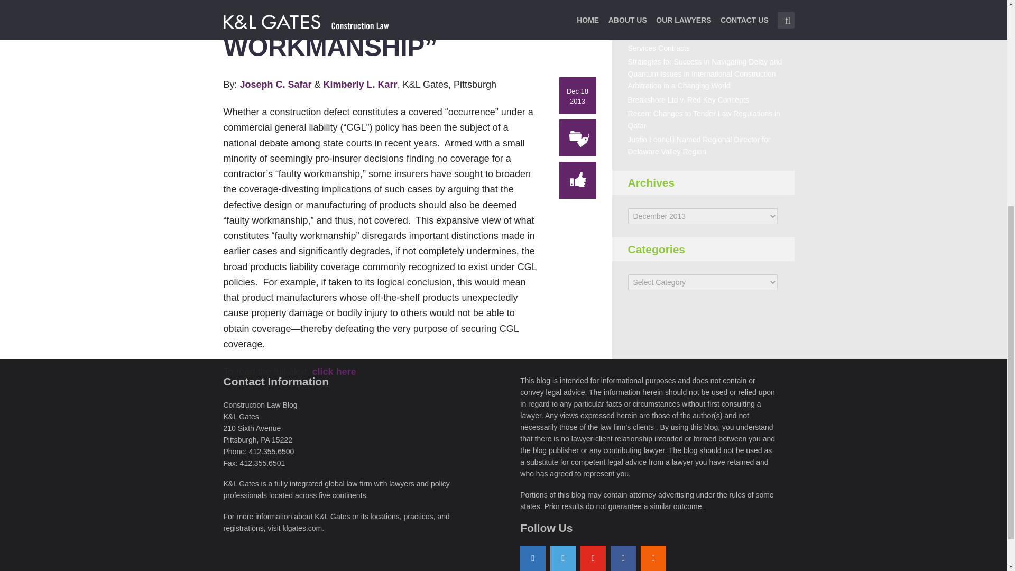 The height and width of the screenshot is (571, 1015). What do you see at coordinates (704, 119) in the screenshot?
I see `Recent Changes to Tender Law Regulations in Qatar` at bounding box center [704, 119].